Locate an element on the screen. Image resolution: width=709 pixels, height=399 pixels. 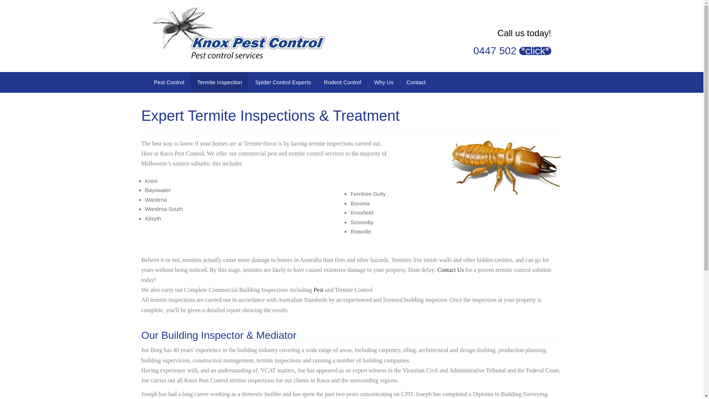
 Why Us is located at coordinates (383, 82).